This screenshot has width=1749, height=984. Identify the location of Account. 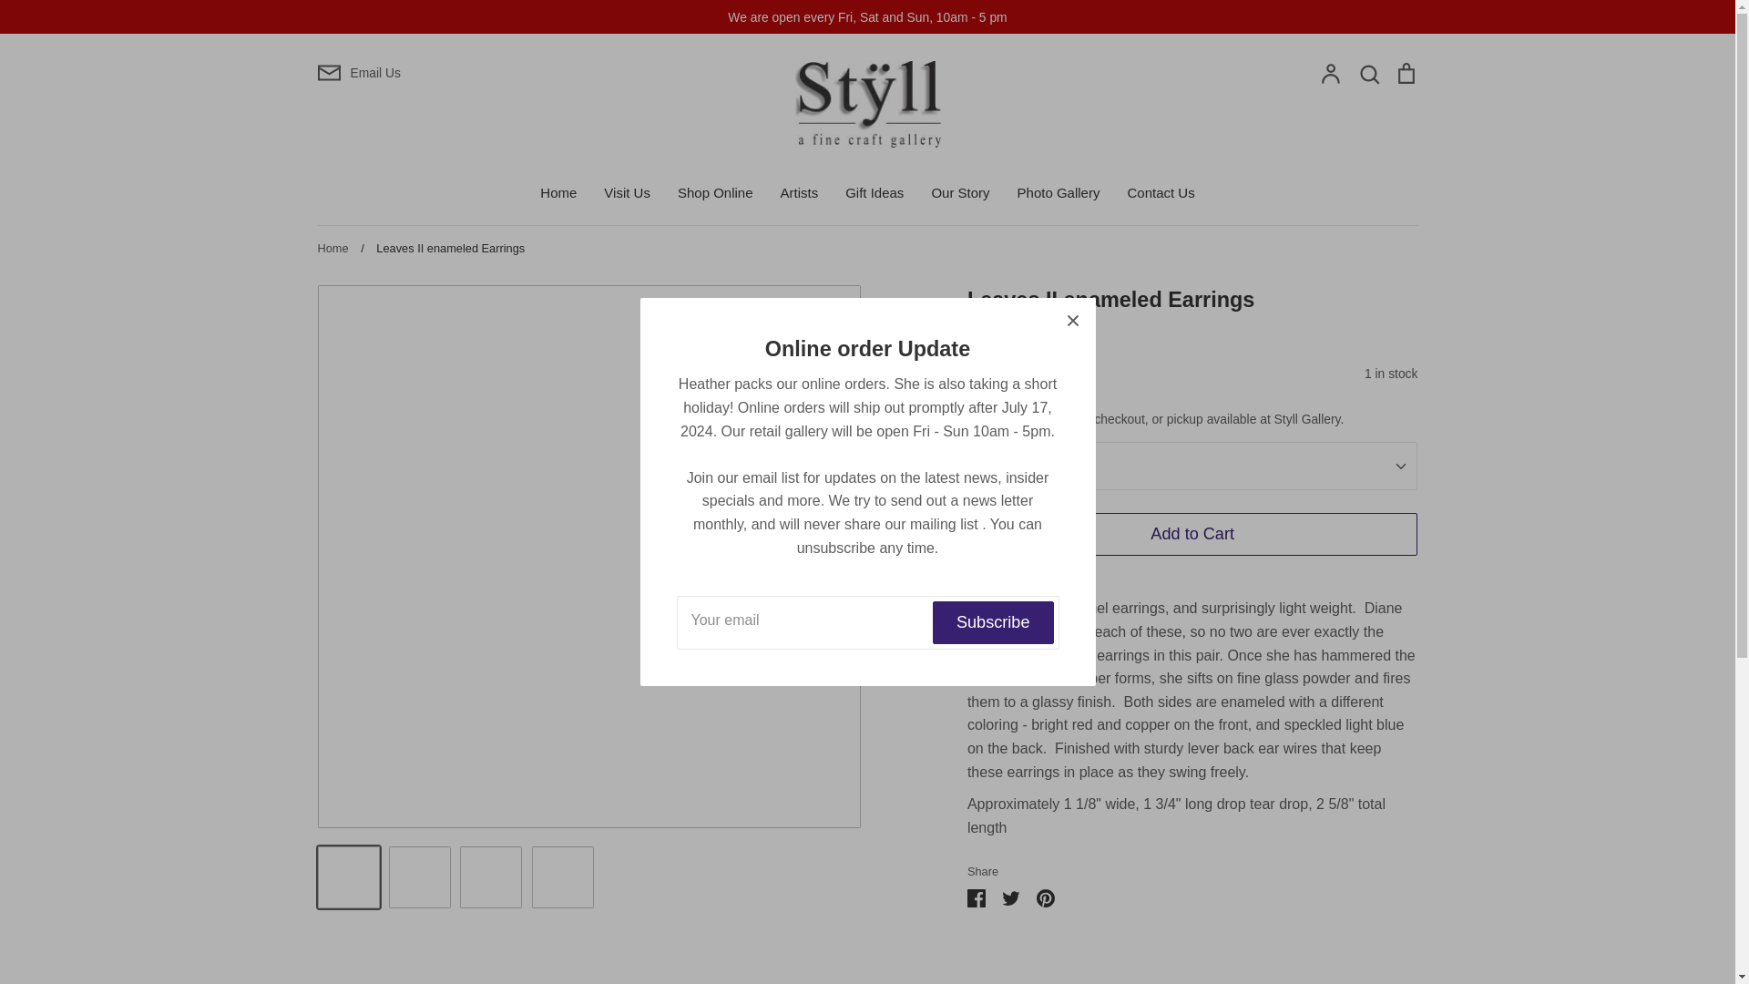
(1330, 75).